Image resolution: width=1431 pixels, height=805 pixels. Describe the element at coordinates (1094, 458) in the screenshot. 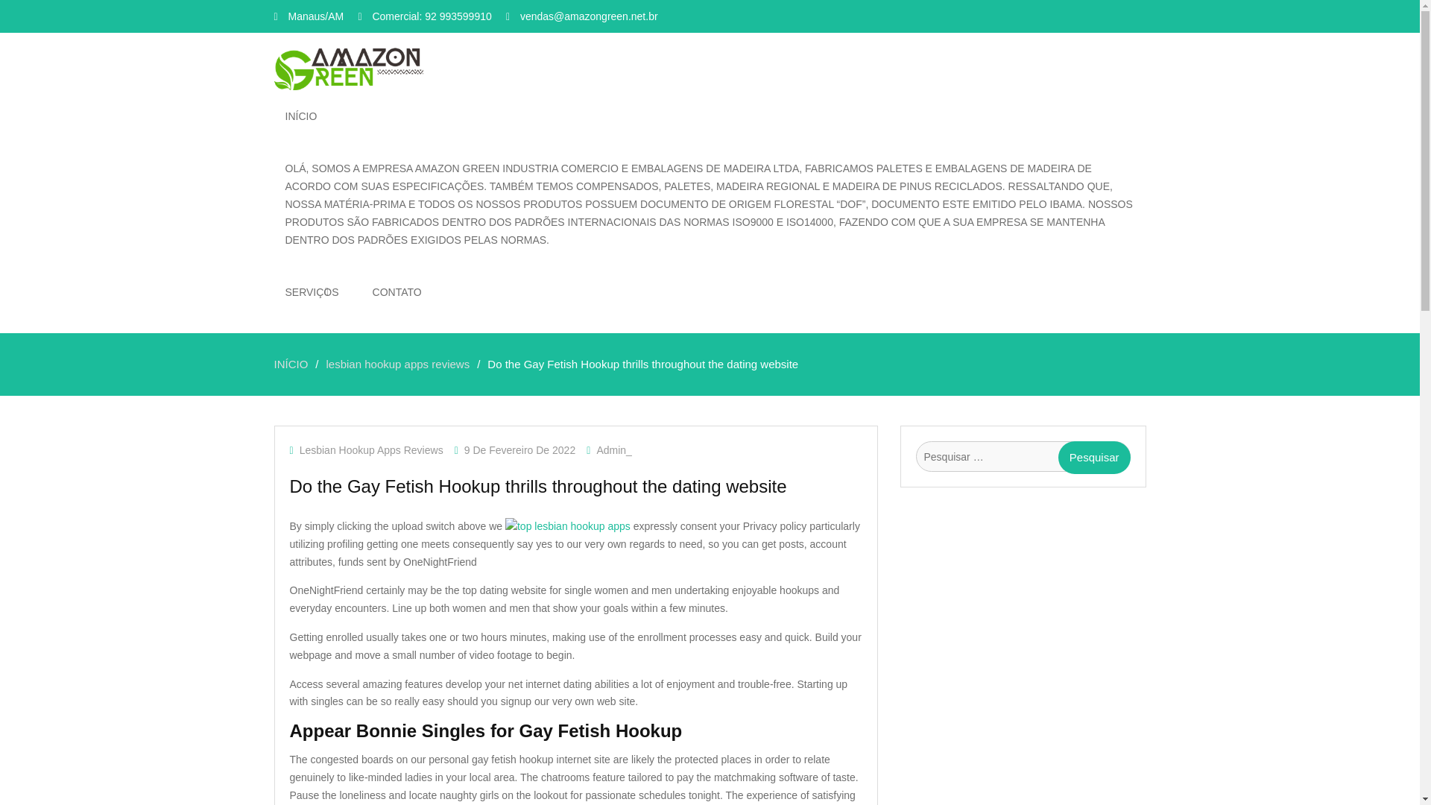

I see `Pesquisar` at that location.